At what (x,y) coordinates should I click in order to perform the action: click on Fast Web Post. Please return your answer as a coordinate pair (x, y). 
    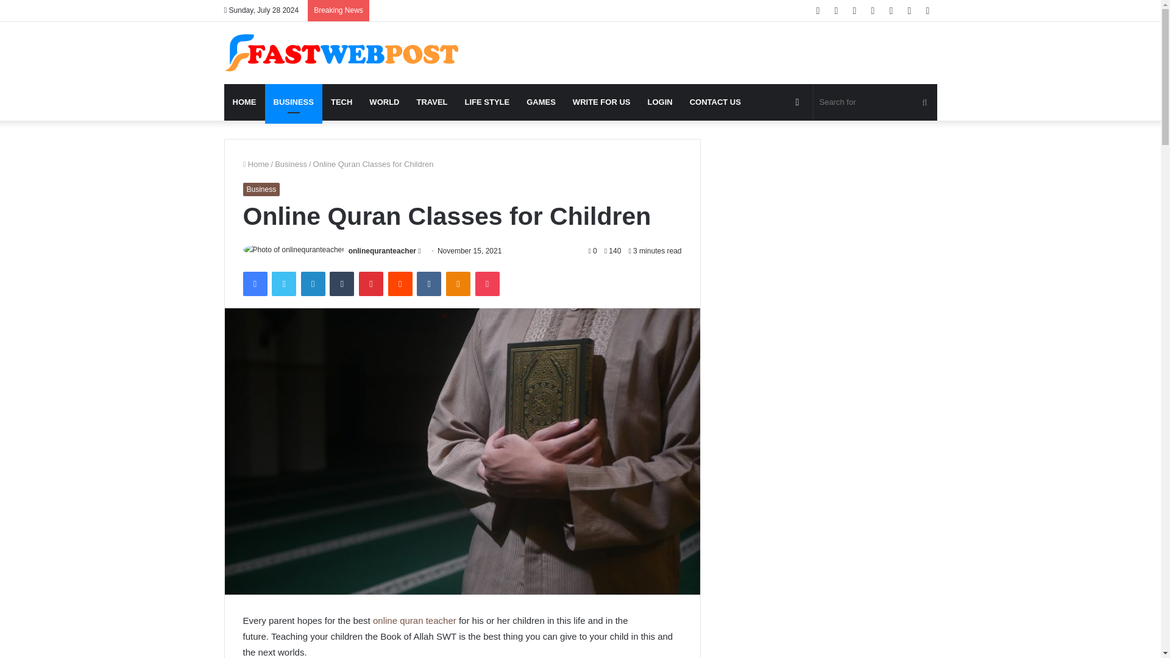
    Looking at the image, I should click on (341, 52).